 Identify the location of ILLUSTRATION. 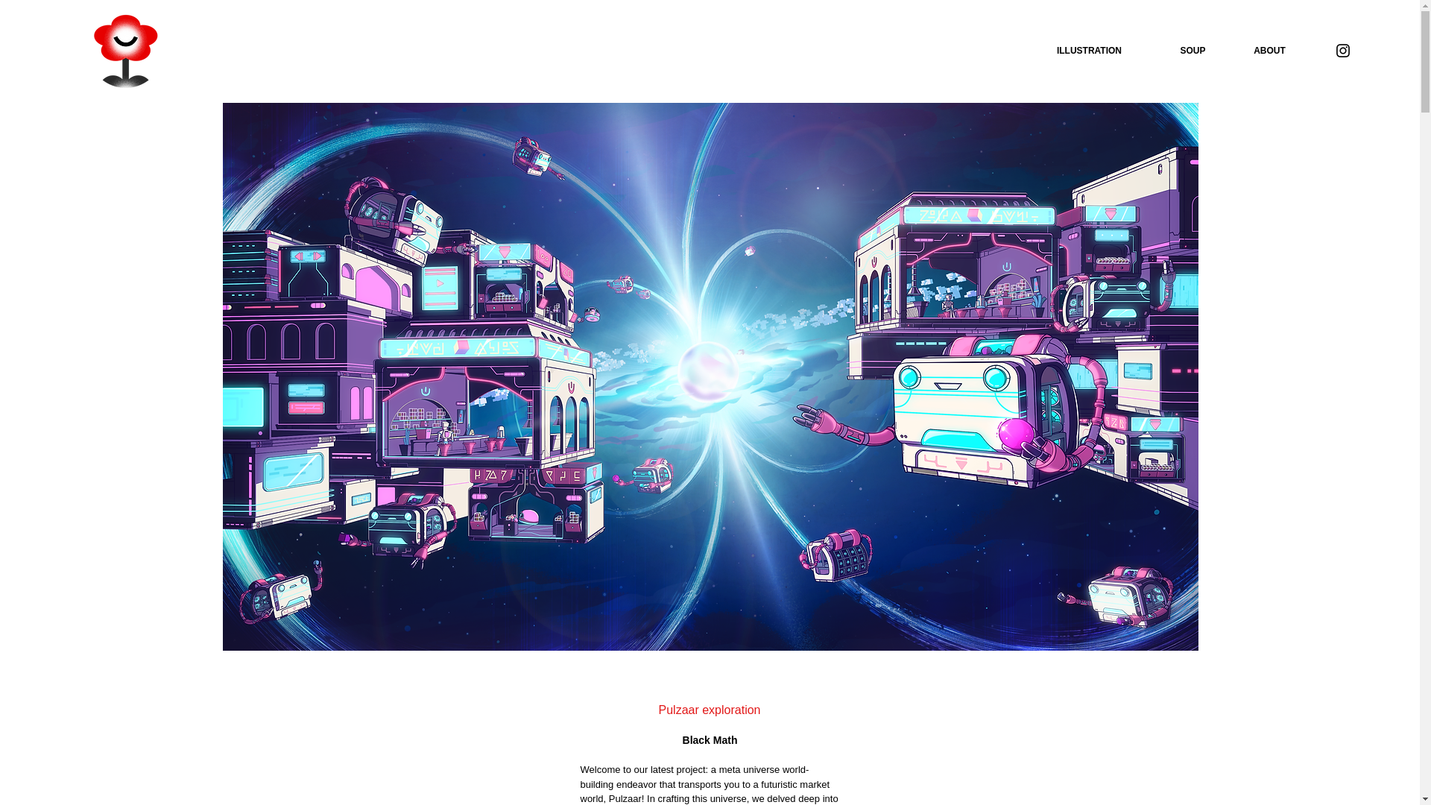
(1088, 51).